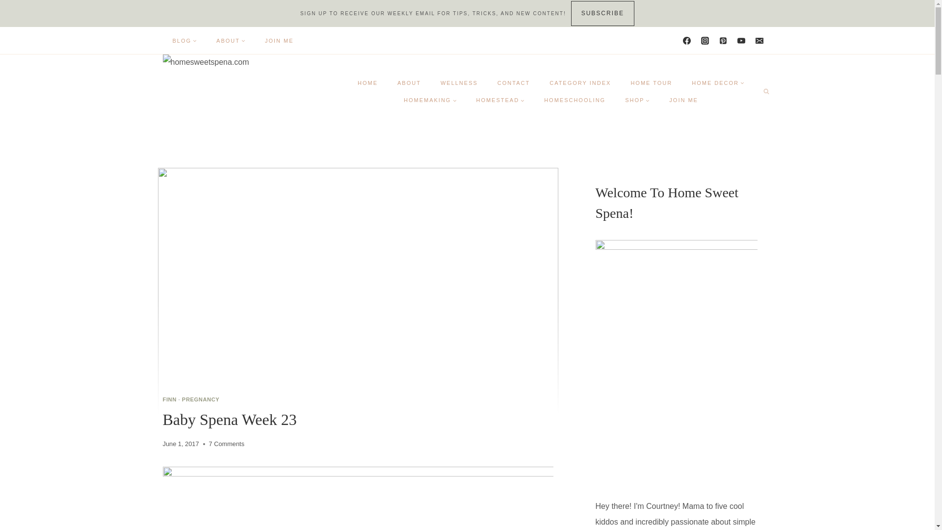 The width and height of the screenshot is (942, 530). What do you see at coordinates (279, 40) in the screenshot?
I see `JOIN ME` at bounding box center [279, 40].